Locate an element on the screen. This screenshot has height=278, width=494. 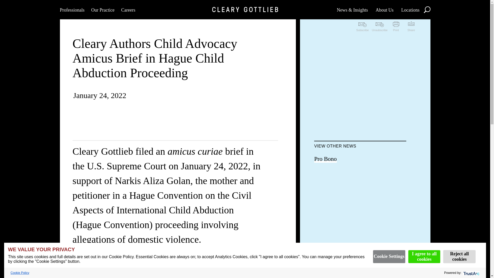
Professionals is located at coordinates (72, 10).